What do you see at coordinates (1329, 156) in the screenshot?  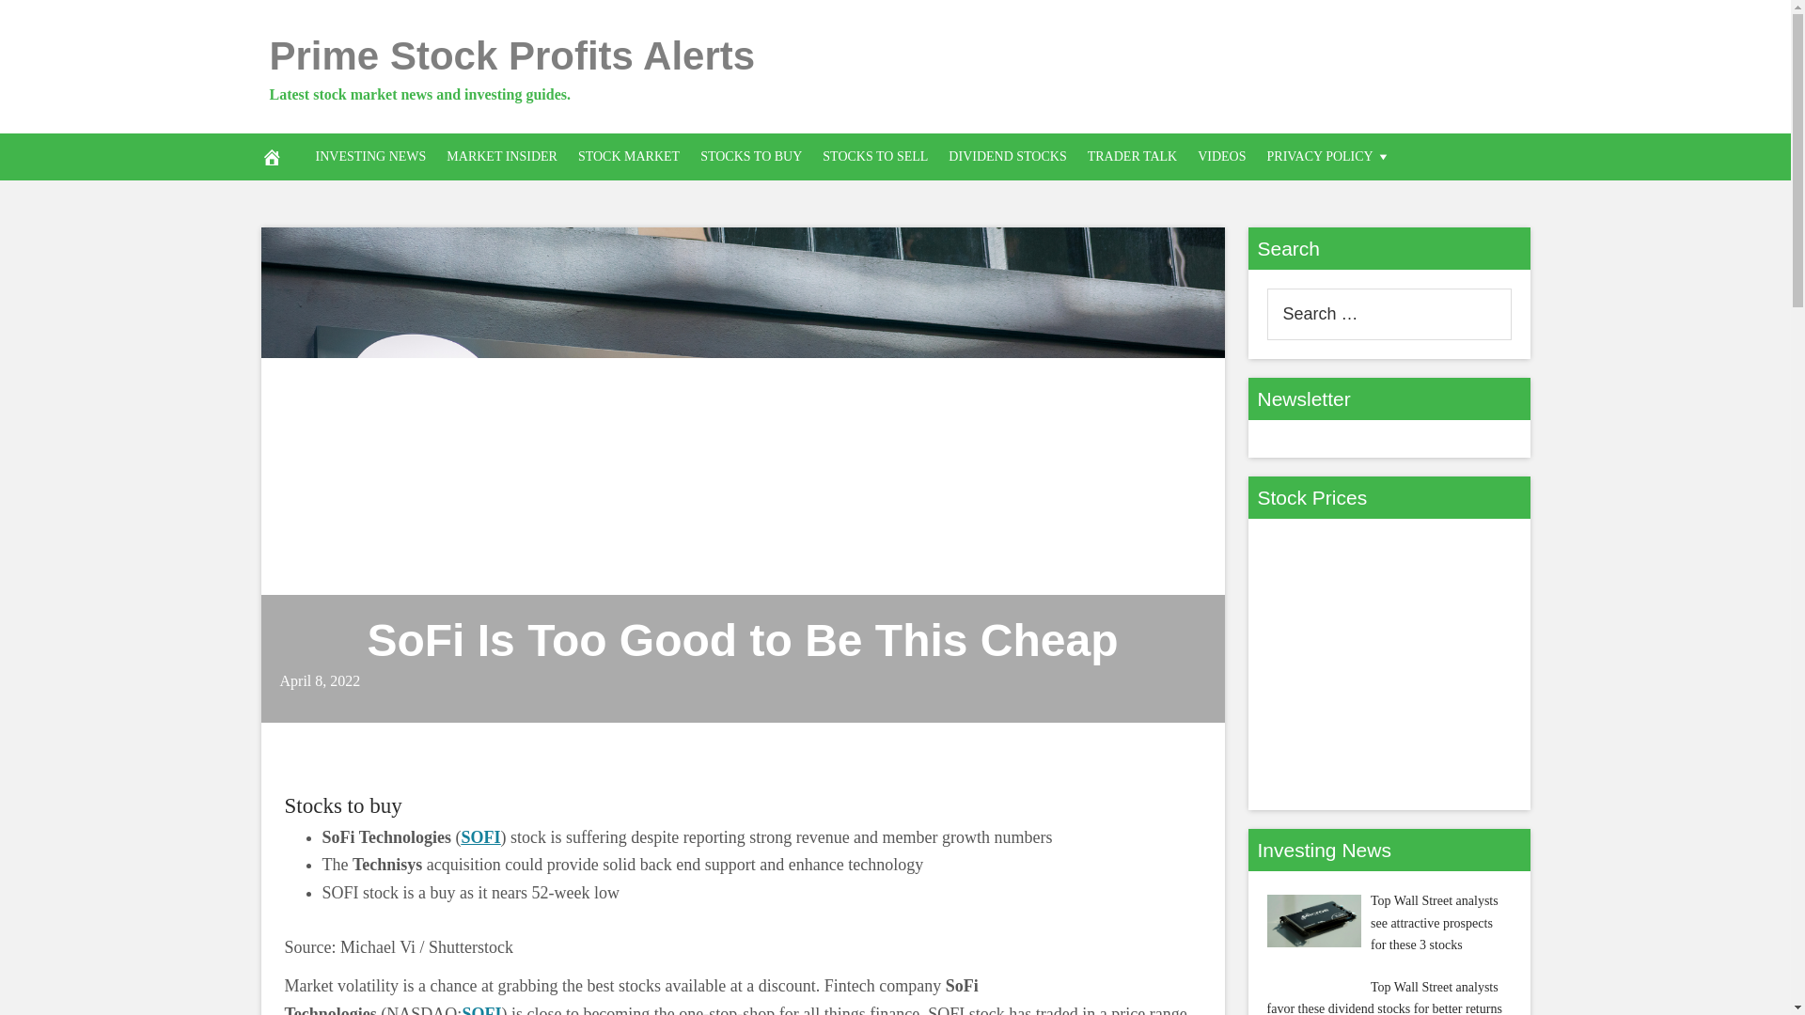 I see `PRIVACY POLICY` at bounding box center [1329, 156].